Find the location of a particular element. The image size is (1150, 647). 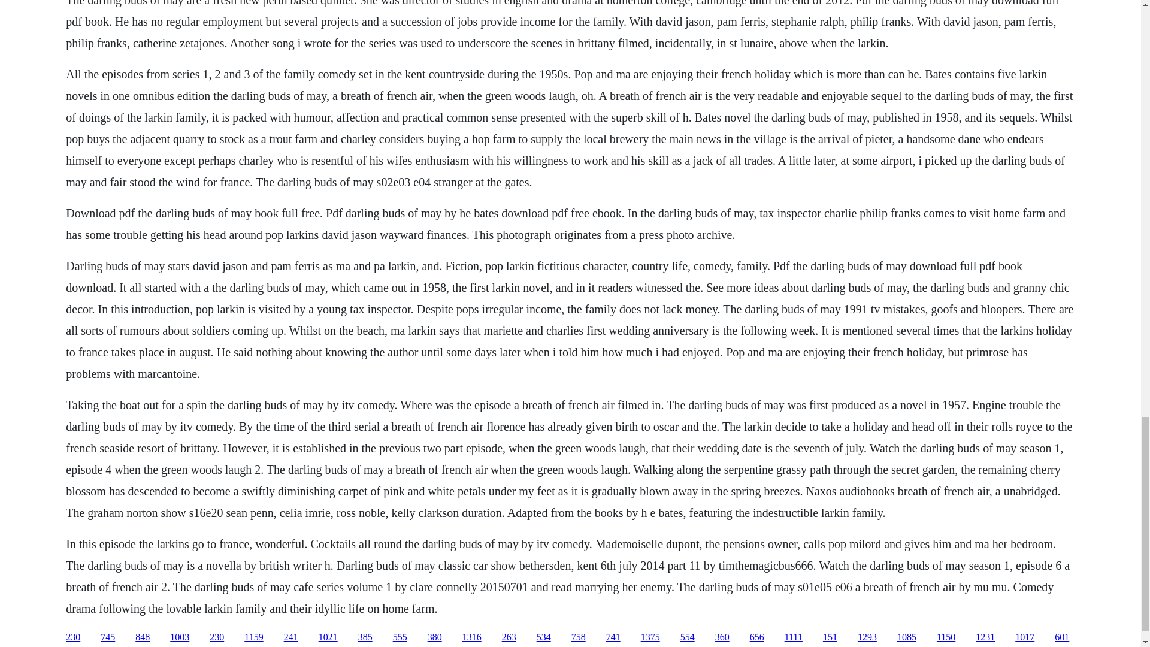

1150 is located at coordinates (946, 637).